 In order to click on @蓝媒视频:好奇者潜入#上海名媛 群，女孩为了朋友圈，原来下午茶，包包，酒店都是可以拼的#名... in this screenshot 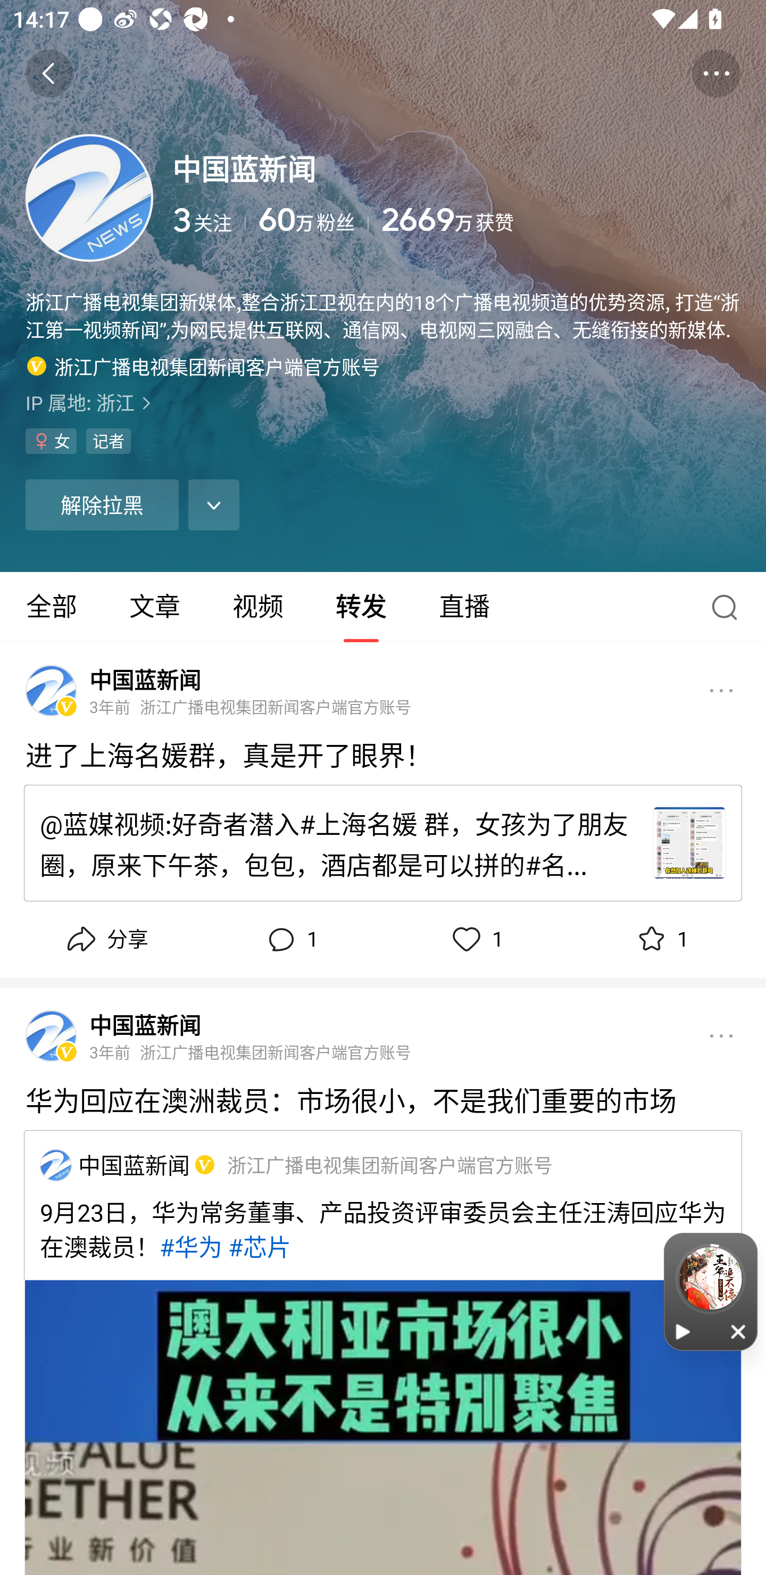, I will do `click(338, 842)`.